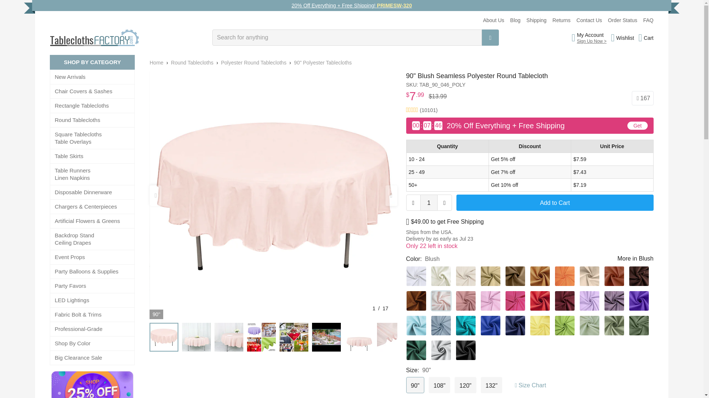  I want to click on About Us, so click(493, 20).